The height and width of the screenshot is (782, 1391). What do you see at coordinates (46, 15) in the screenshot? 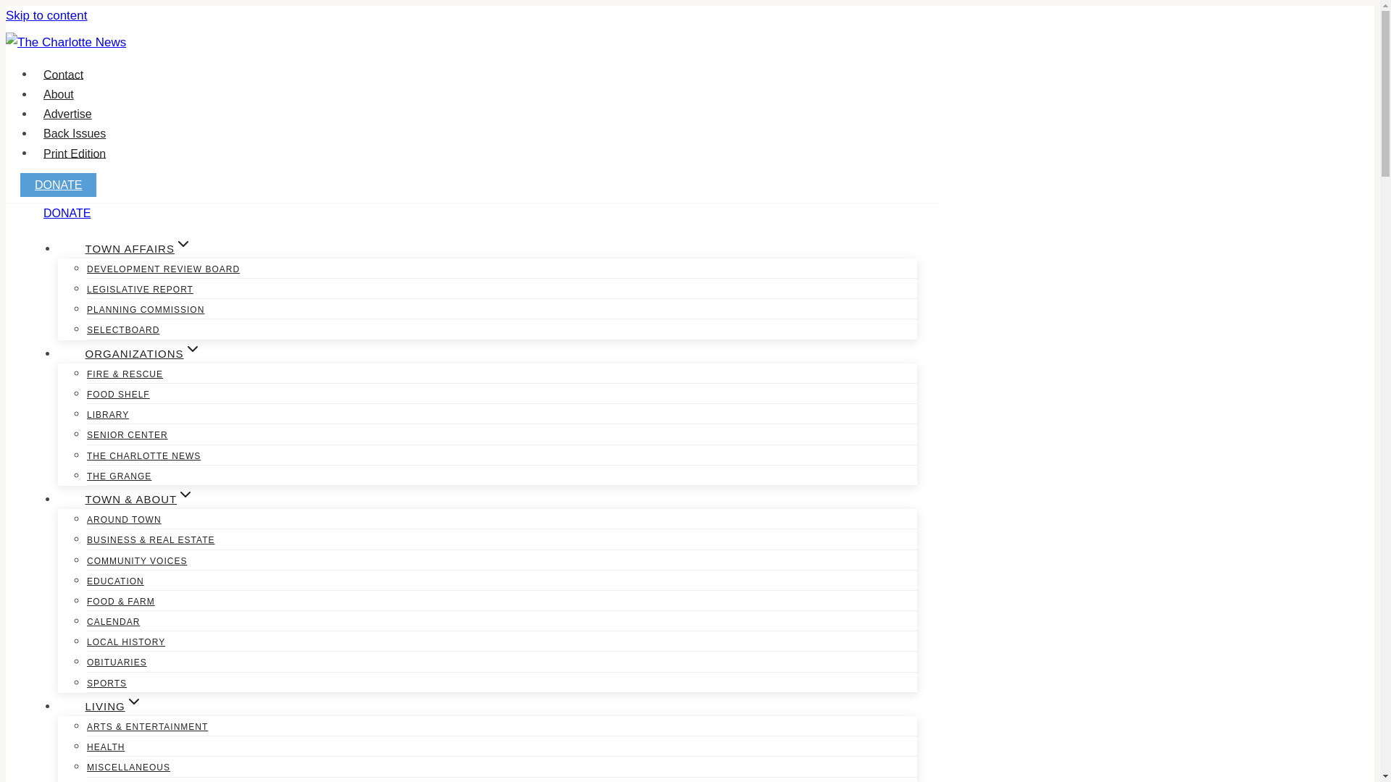
I see `Skip to content` at bounding box center [46, 15].